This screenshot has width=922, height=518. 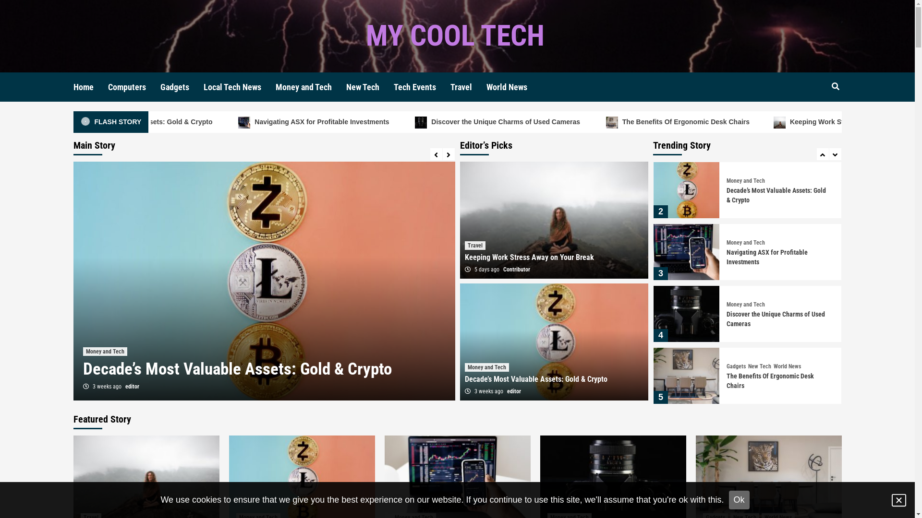 I want to click on Navigating ASX for Profitable Investments, so click(x=767, y=319).